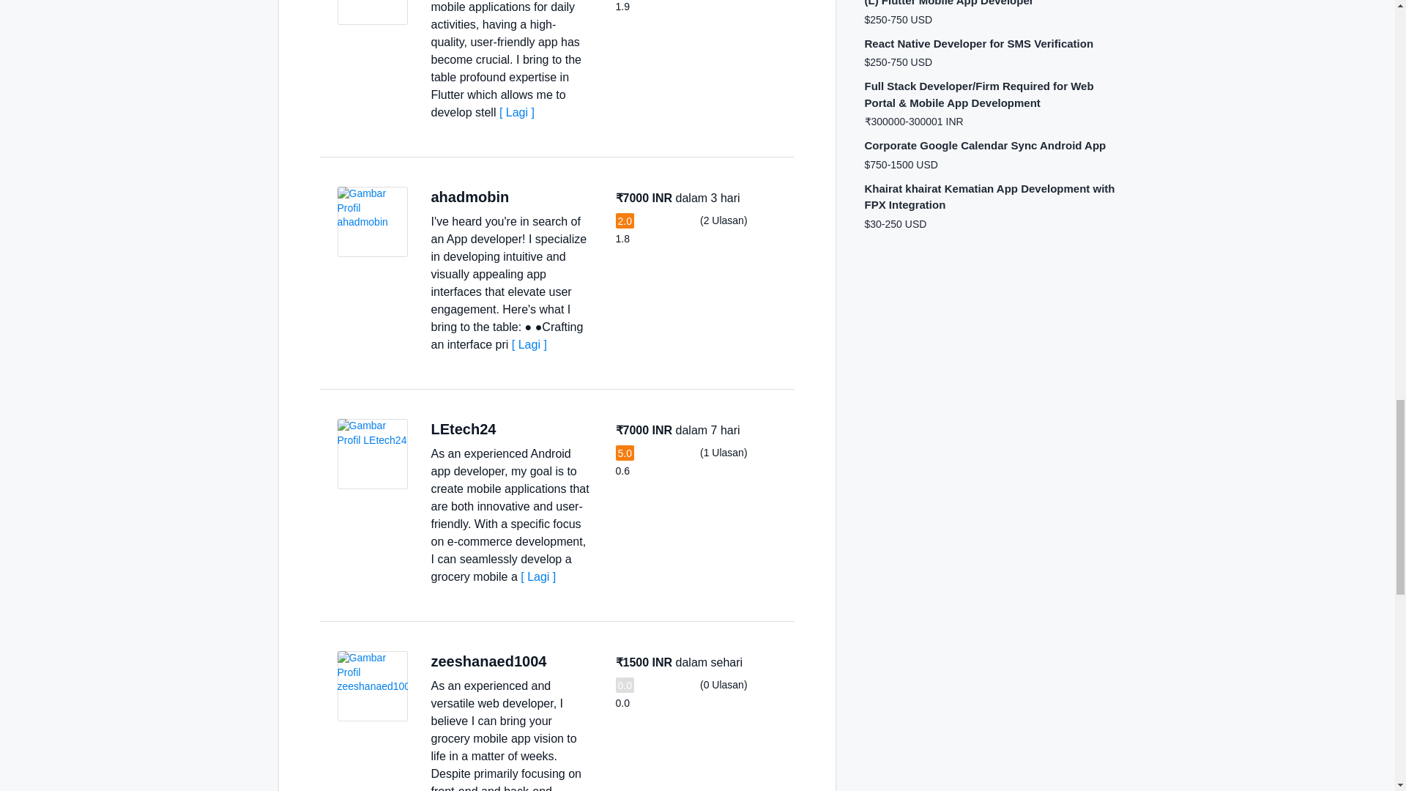 The height and width of the screenshot is (791, 1406). I want to click on Lihat Profil zeeshanaed1004, so click(372, 686).